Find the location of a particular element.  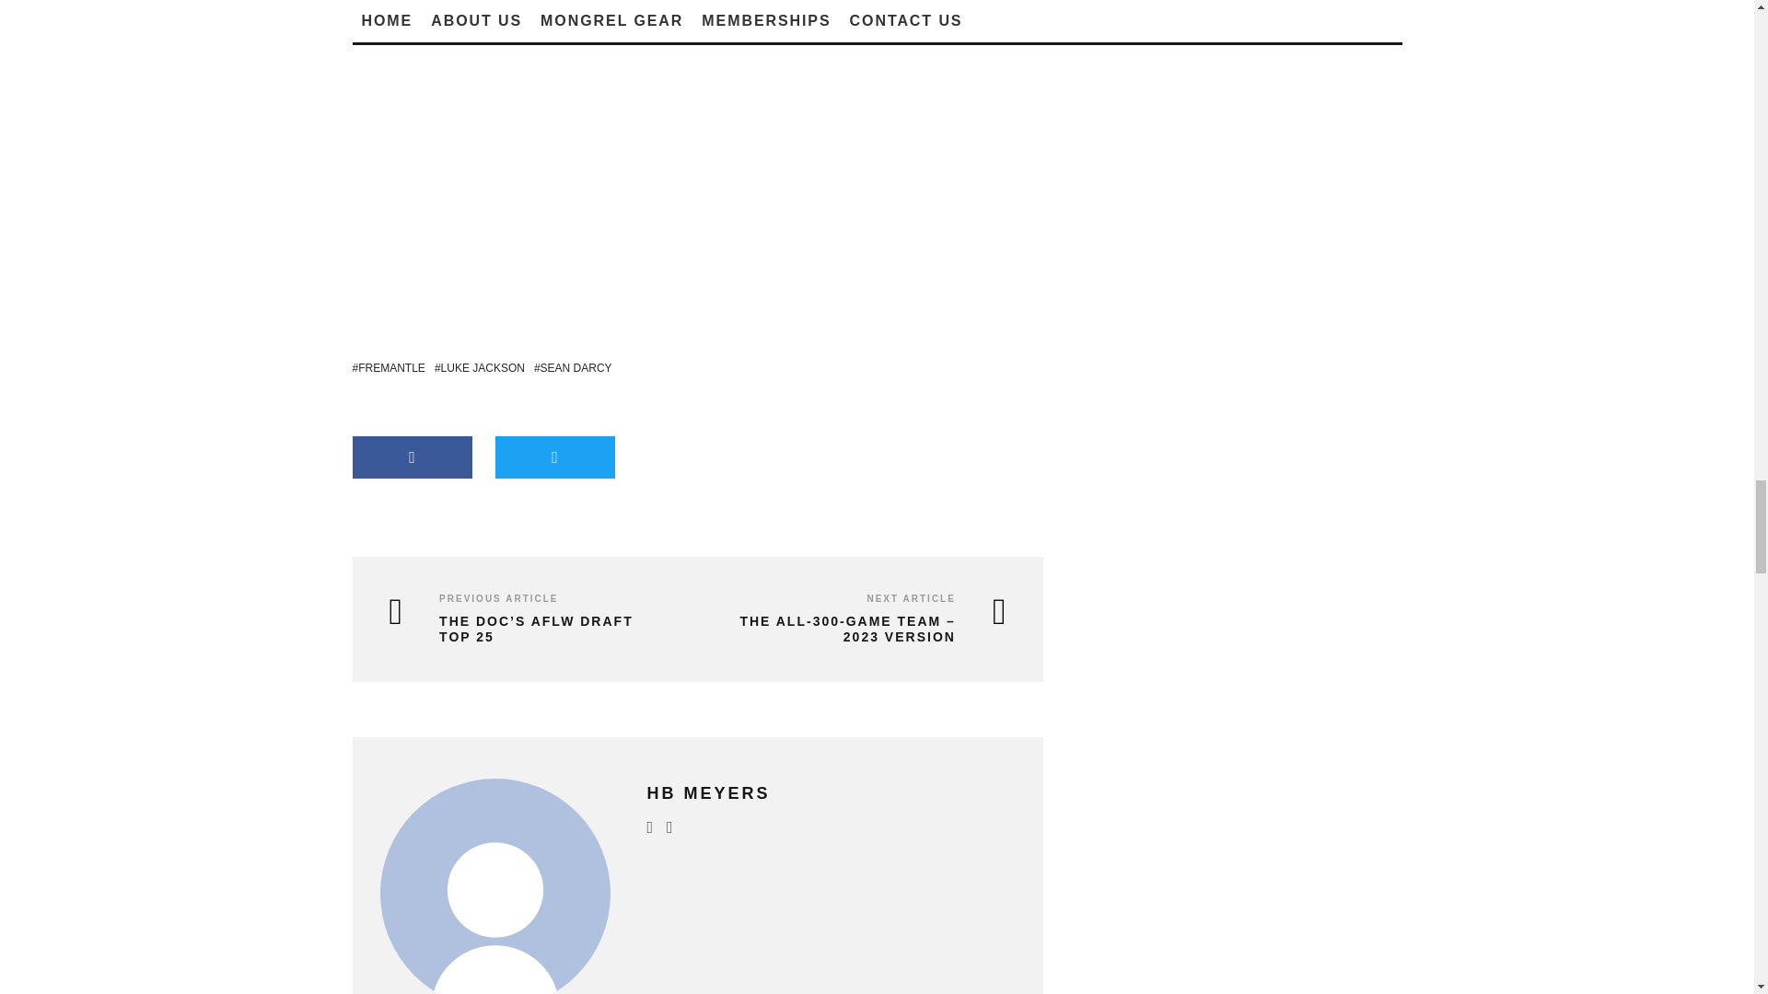

SEAN DARCY is located at coordinates (573, 368).